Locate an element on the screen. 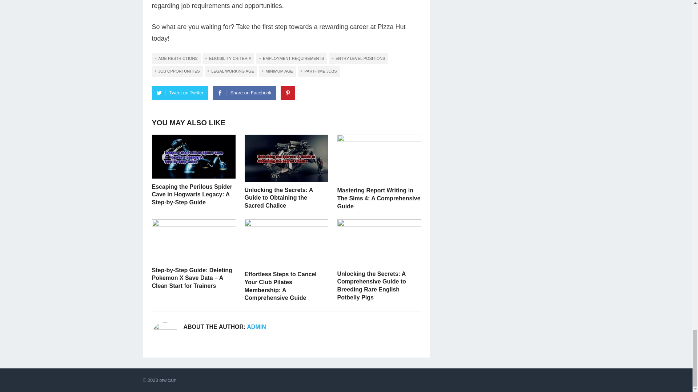 The width and height of the screenshot is (698, 392). EMPLOYMENT REQUIREMENTS is located at coordinates (292, 59).